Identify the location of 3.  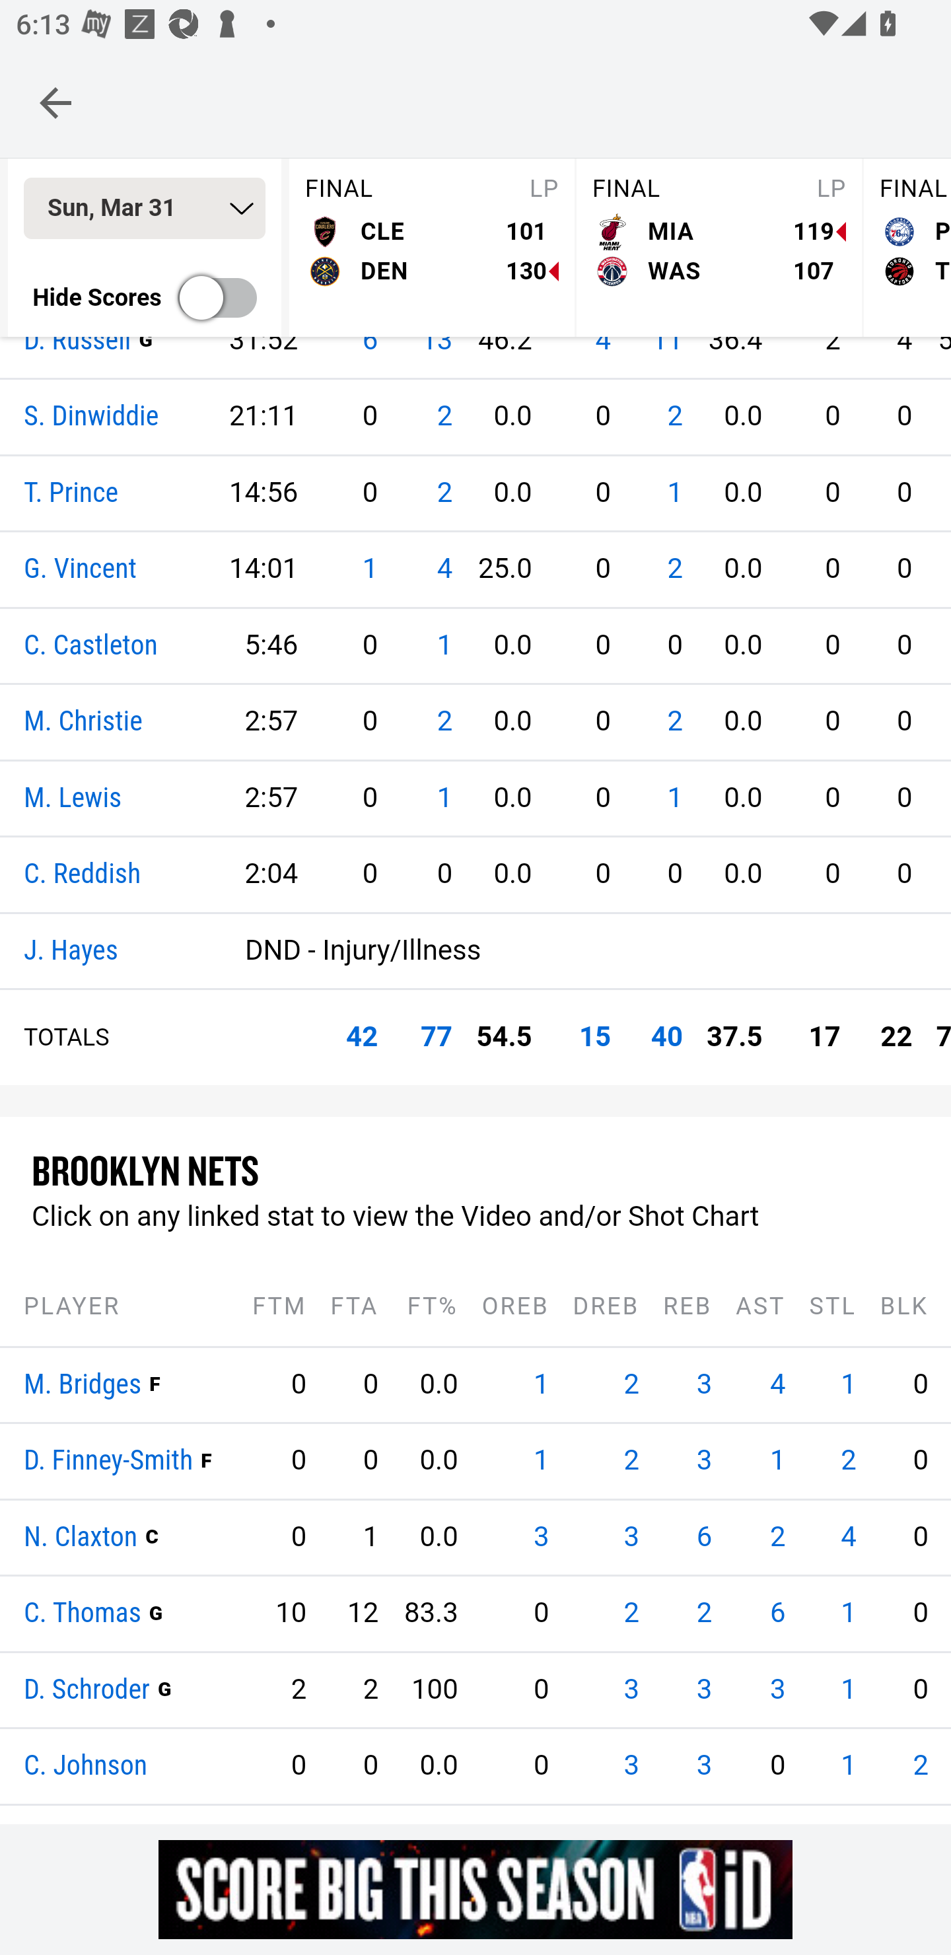
(704, 1385).